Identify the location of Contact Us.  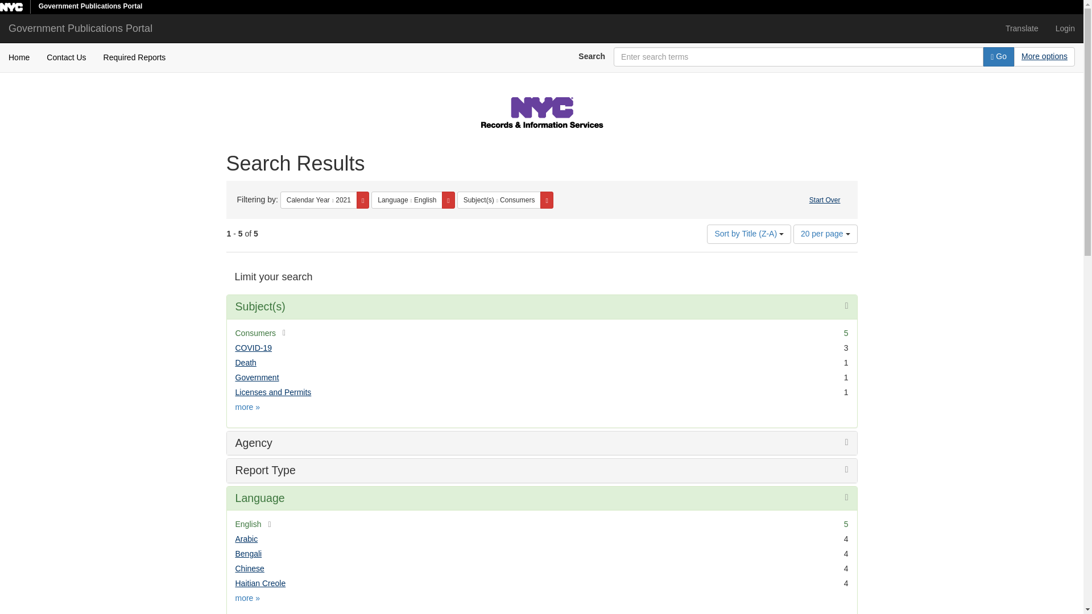
(66, 57).